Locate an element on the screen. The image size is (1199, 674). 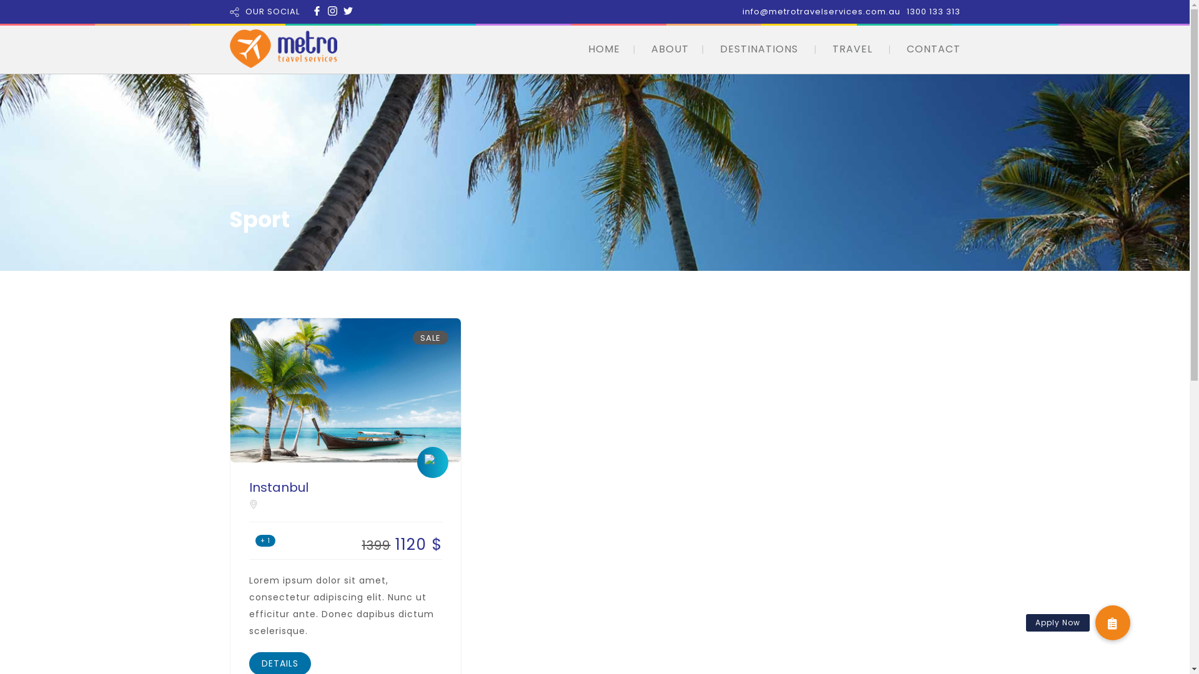
OUR SOCIAL is located at coordinates (272, 11).